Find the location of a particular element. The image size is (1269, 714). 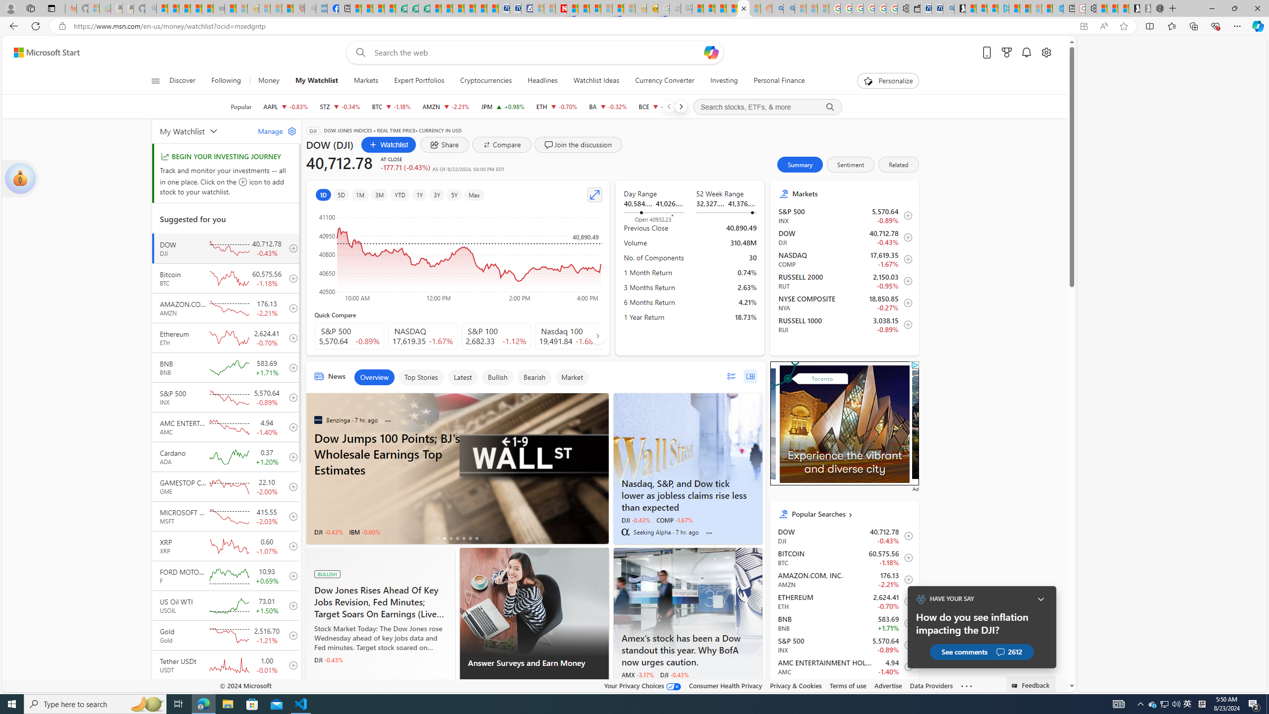

Markets is located at coordinates (852, 193).